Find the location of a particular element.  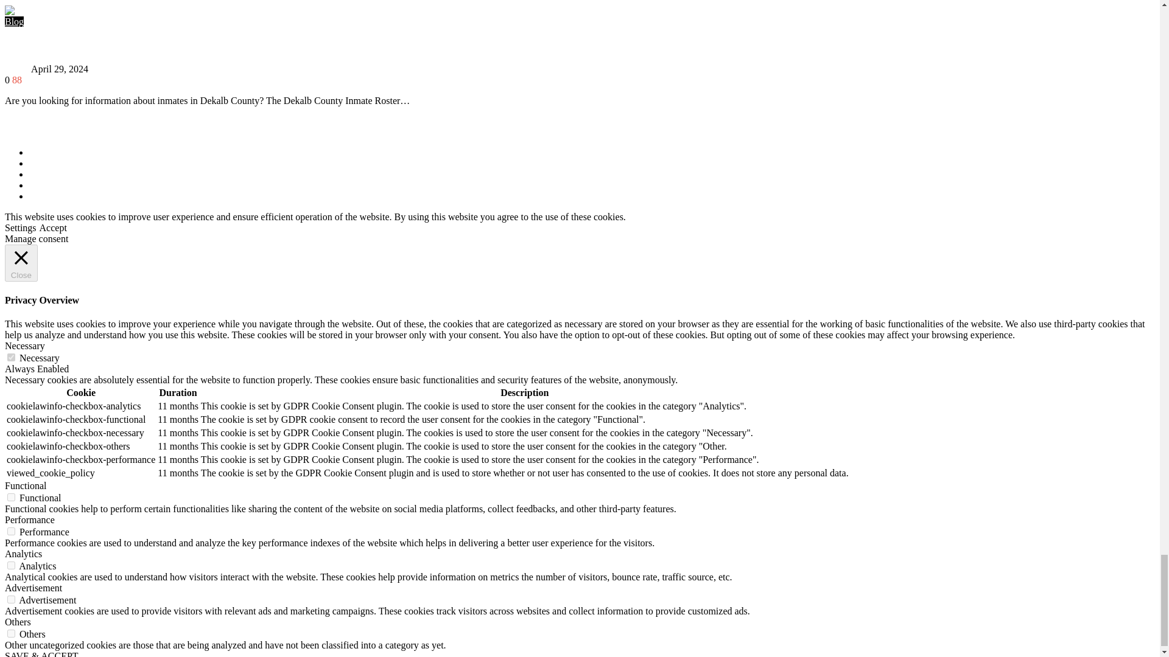

on is located at coordinates (11, 358).